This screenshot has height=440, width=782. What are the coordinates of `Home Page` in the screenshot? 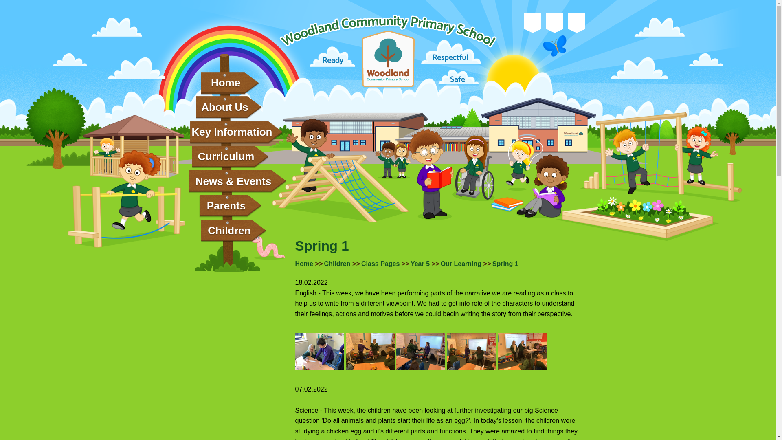 It's located at (388, 52).